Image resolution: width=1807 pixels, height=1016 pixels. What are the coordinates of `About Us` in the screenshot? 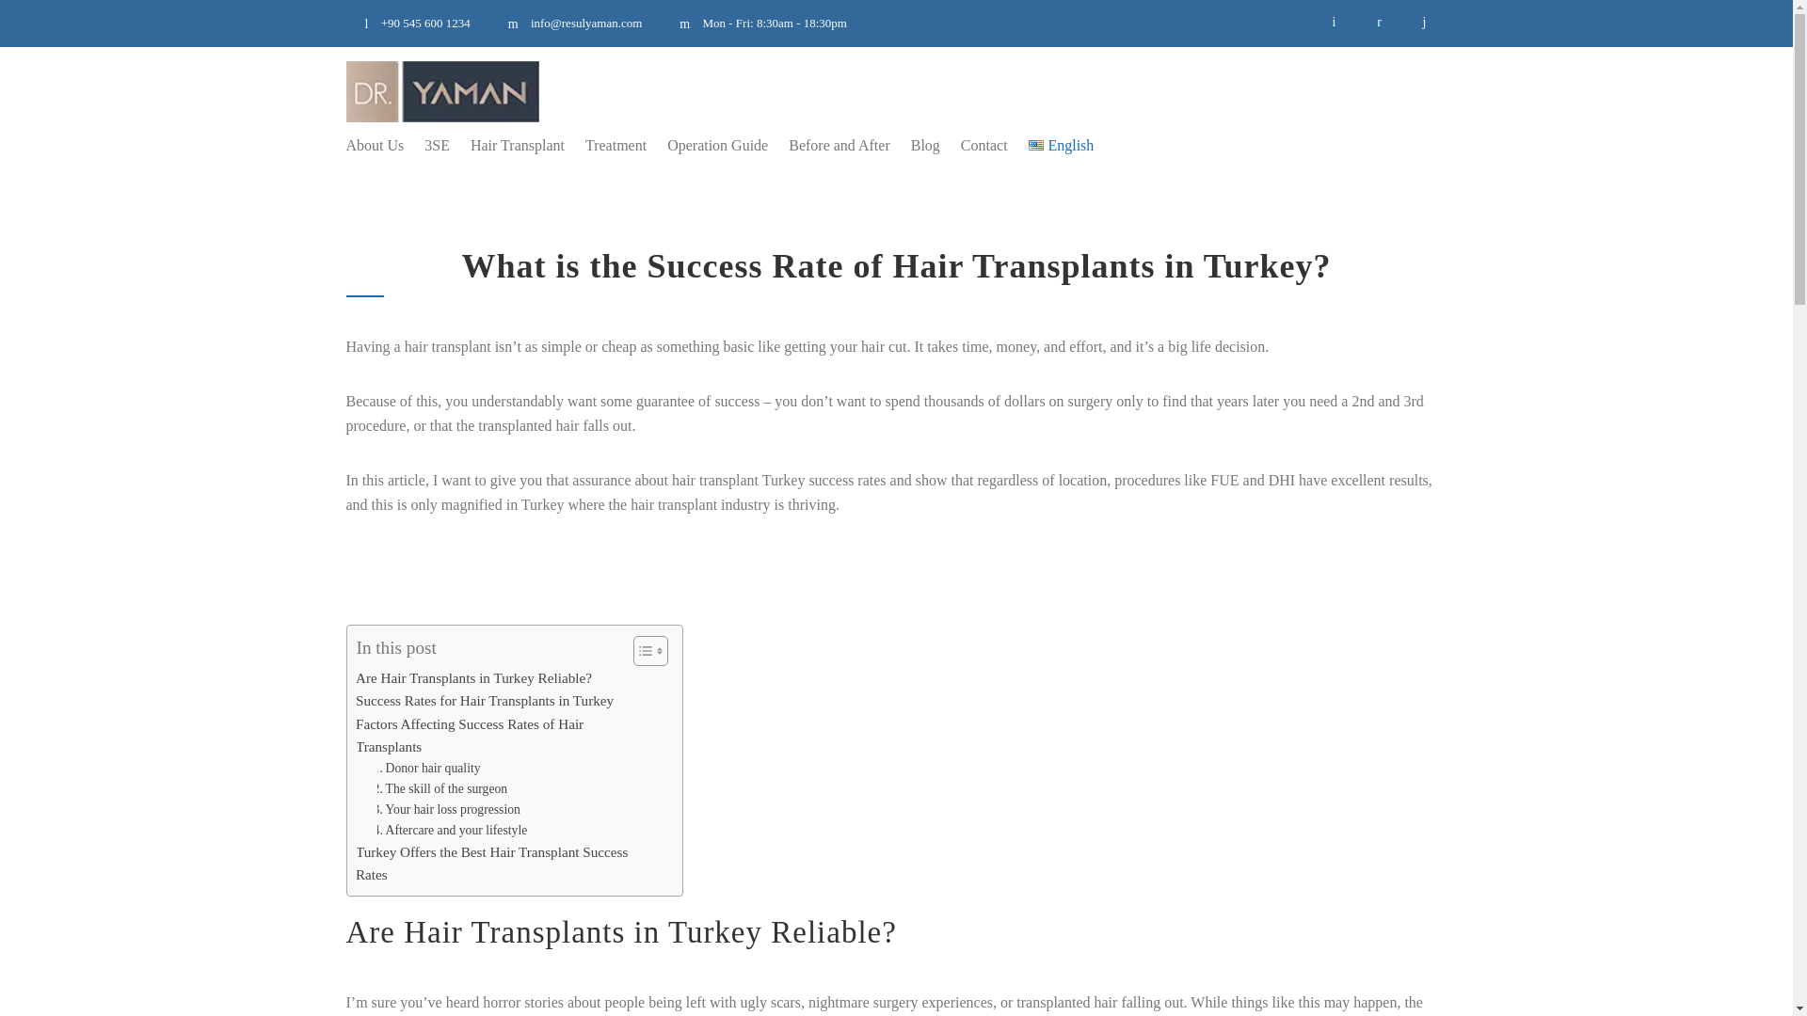 It's located at (376, 145).